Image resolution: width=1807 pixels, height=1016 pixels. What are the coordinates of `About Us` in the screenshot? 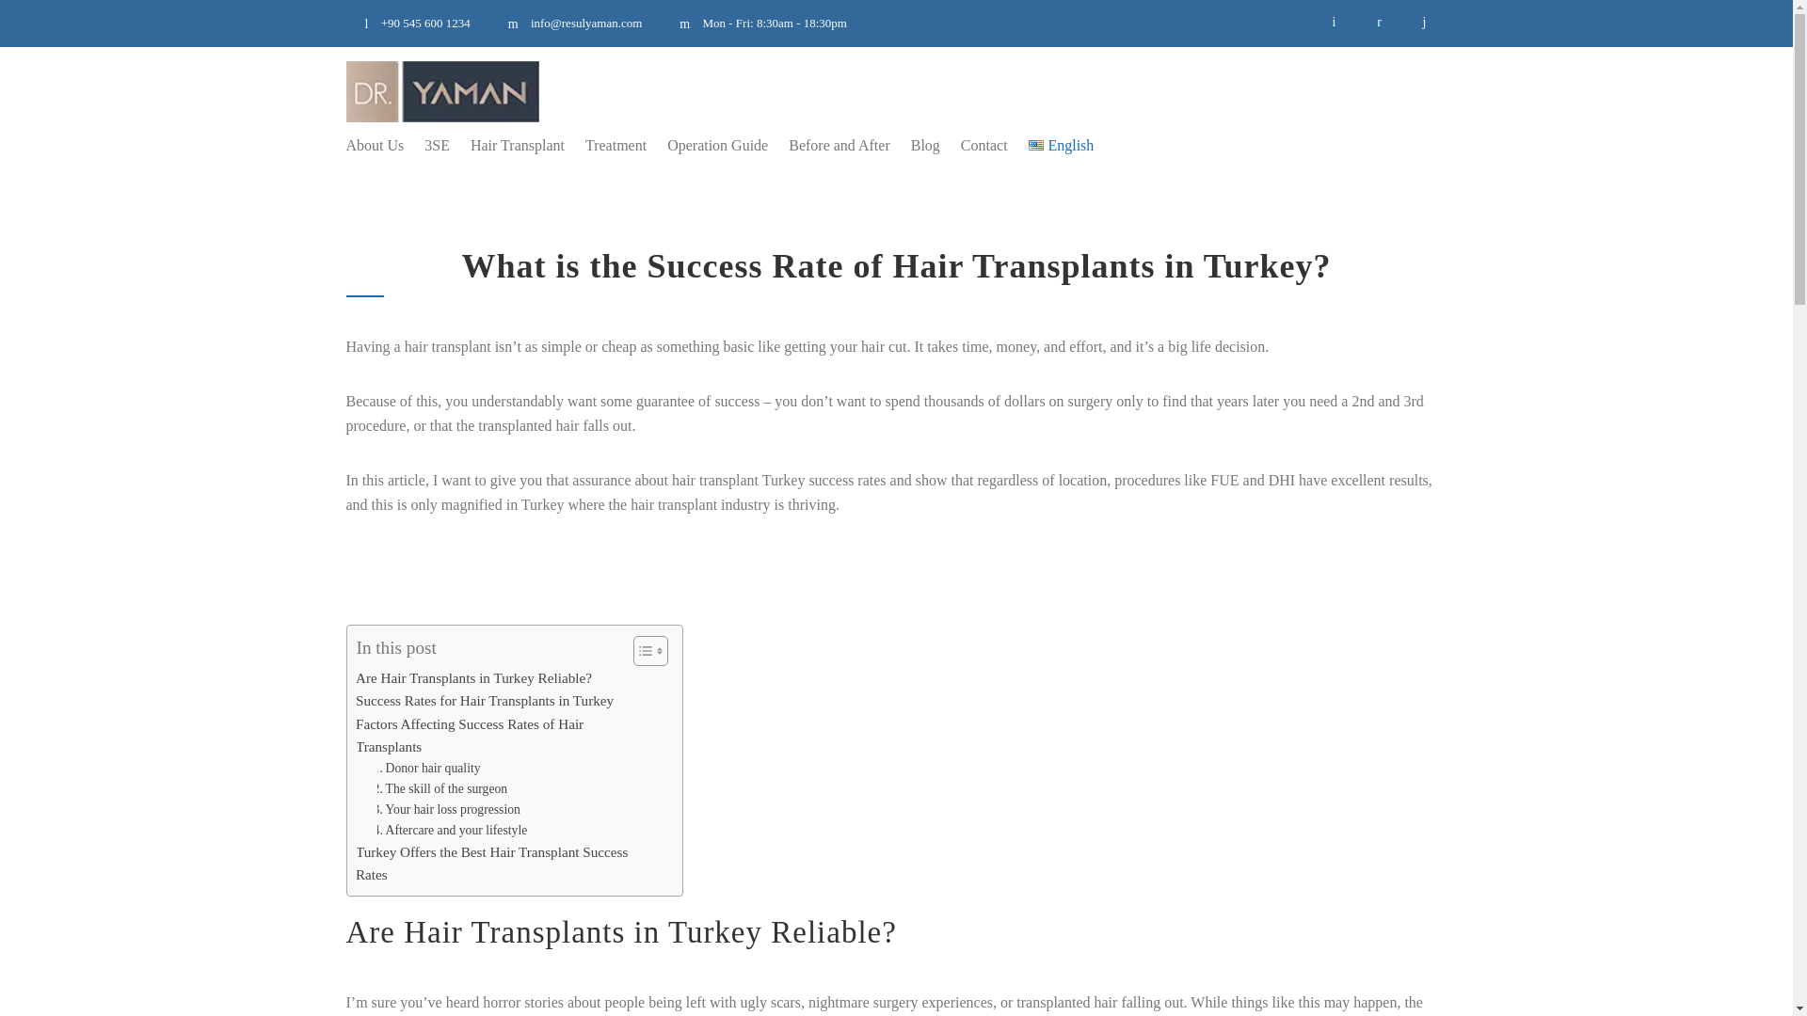 It's located at (376, 145).